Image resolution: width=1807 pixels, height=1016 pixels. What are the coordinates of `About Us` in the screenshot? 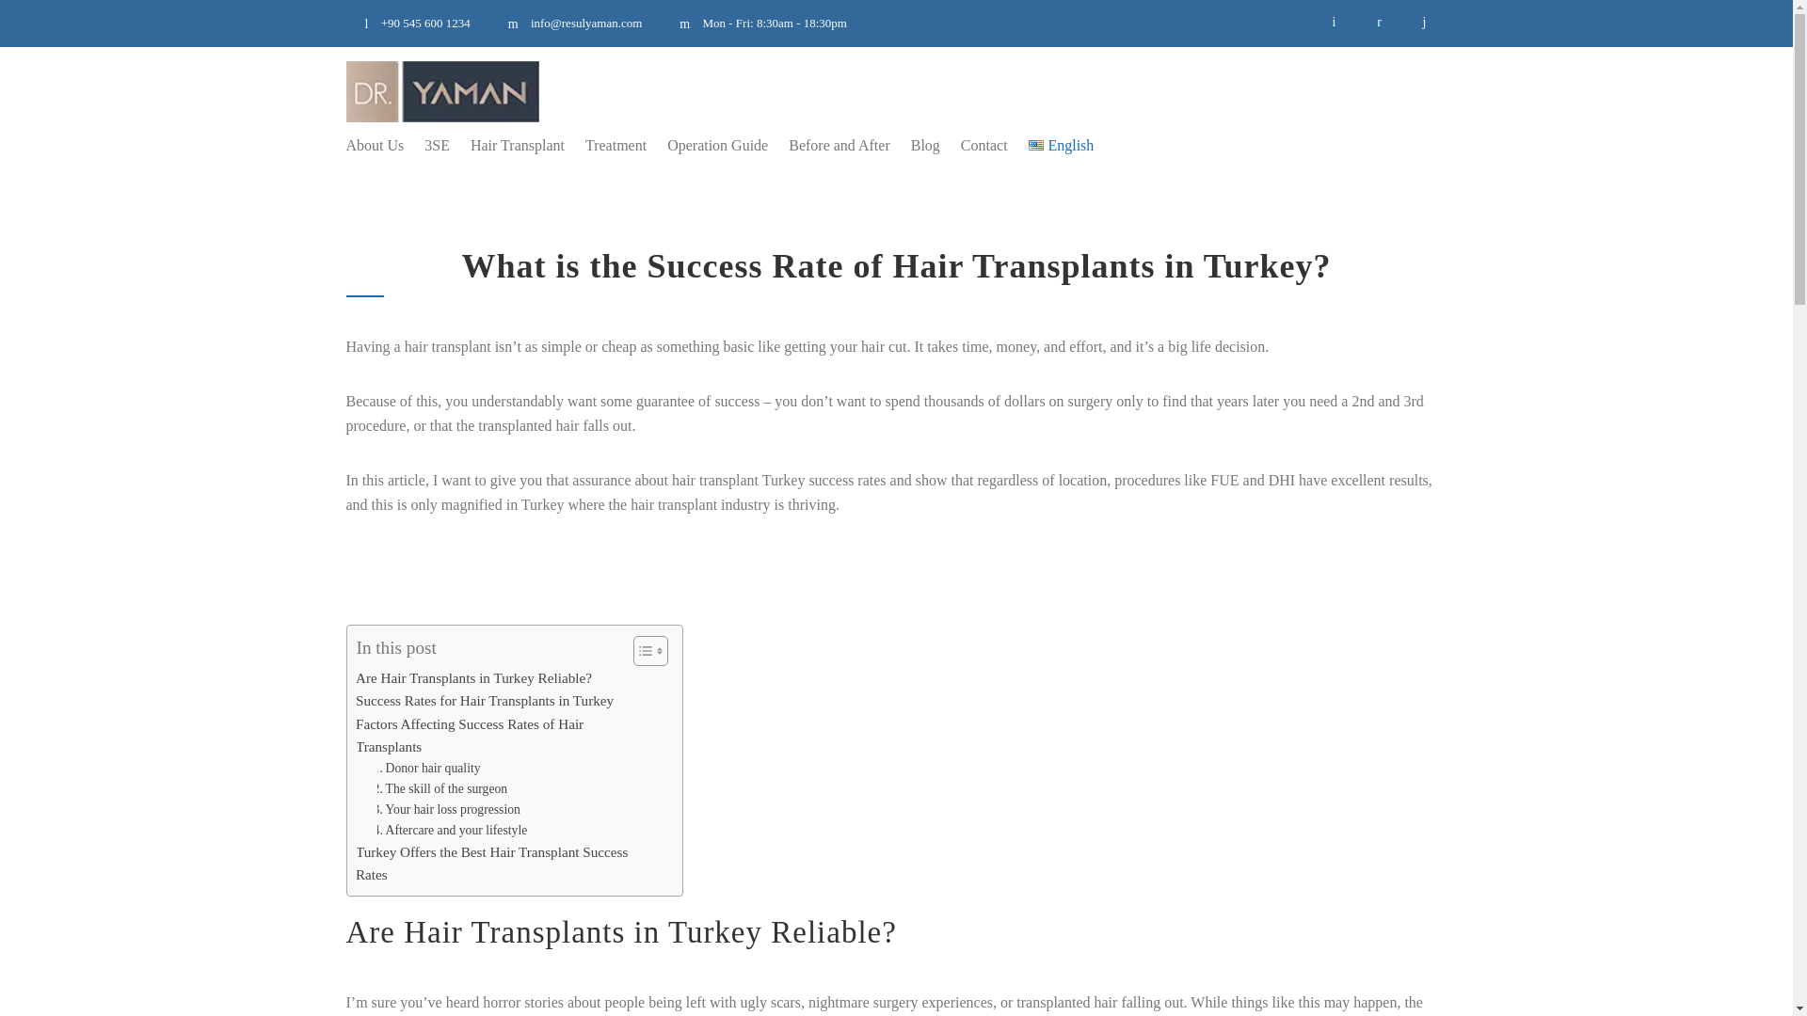 It's located at (376, 145).